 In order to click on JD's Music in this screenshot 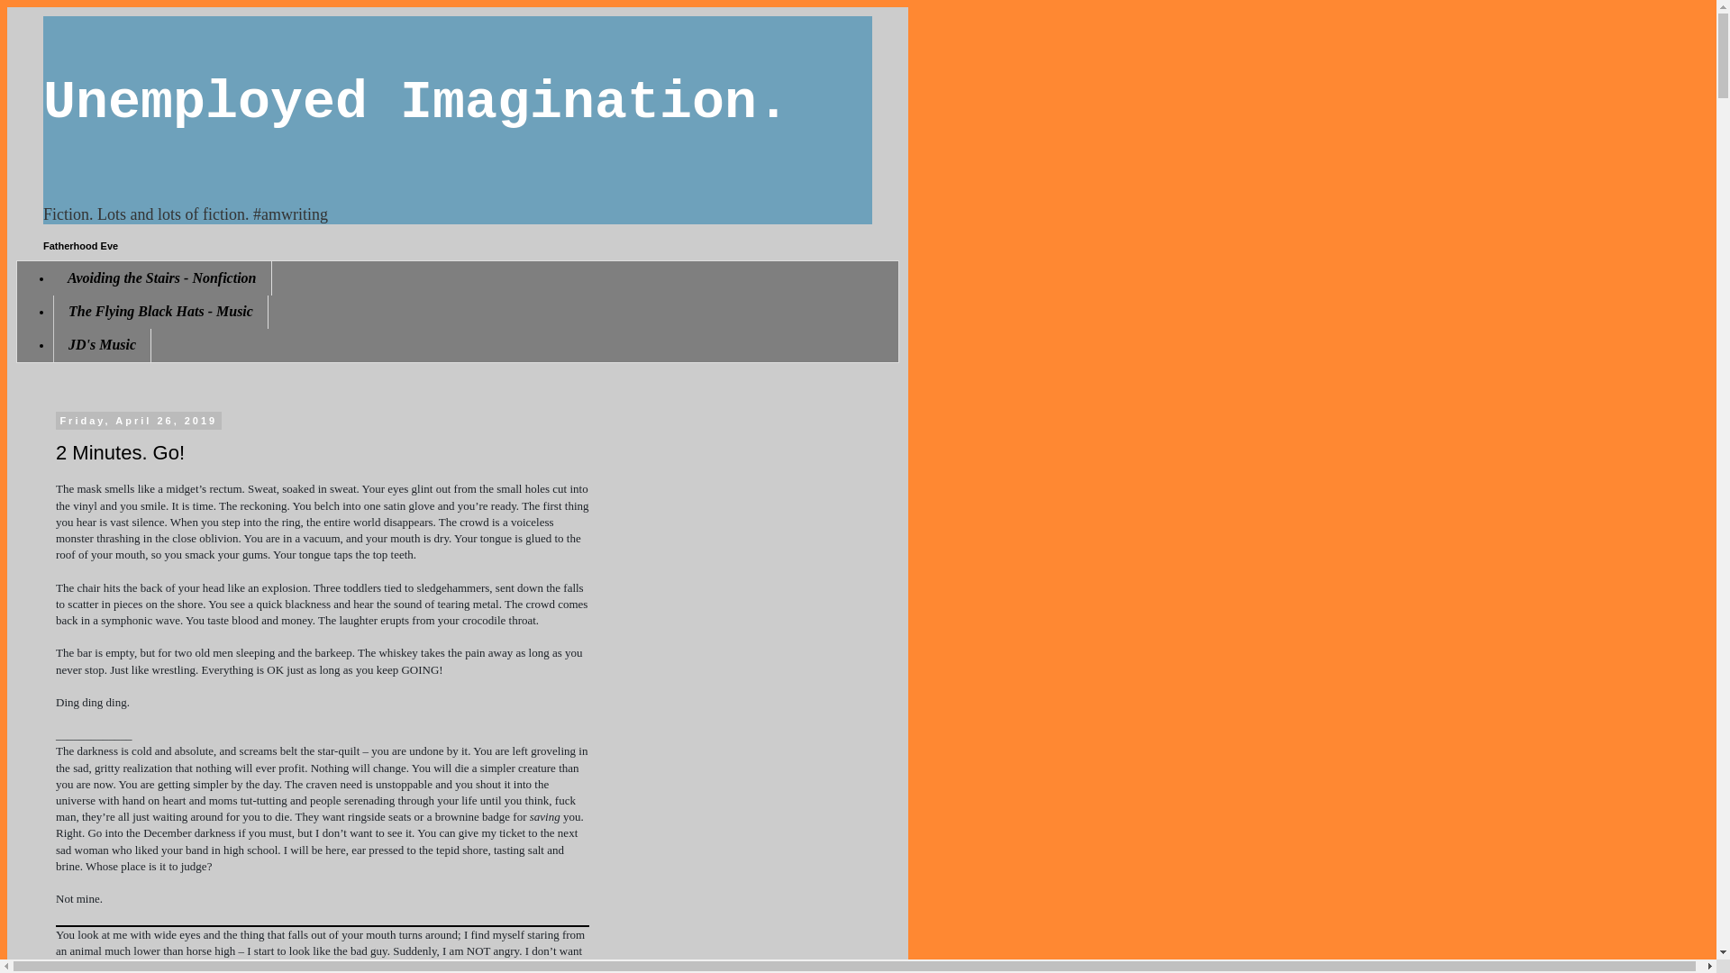, I will do `click(103, 345)`.